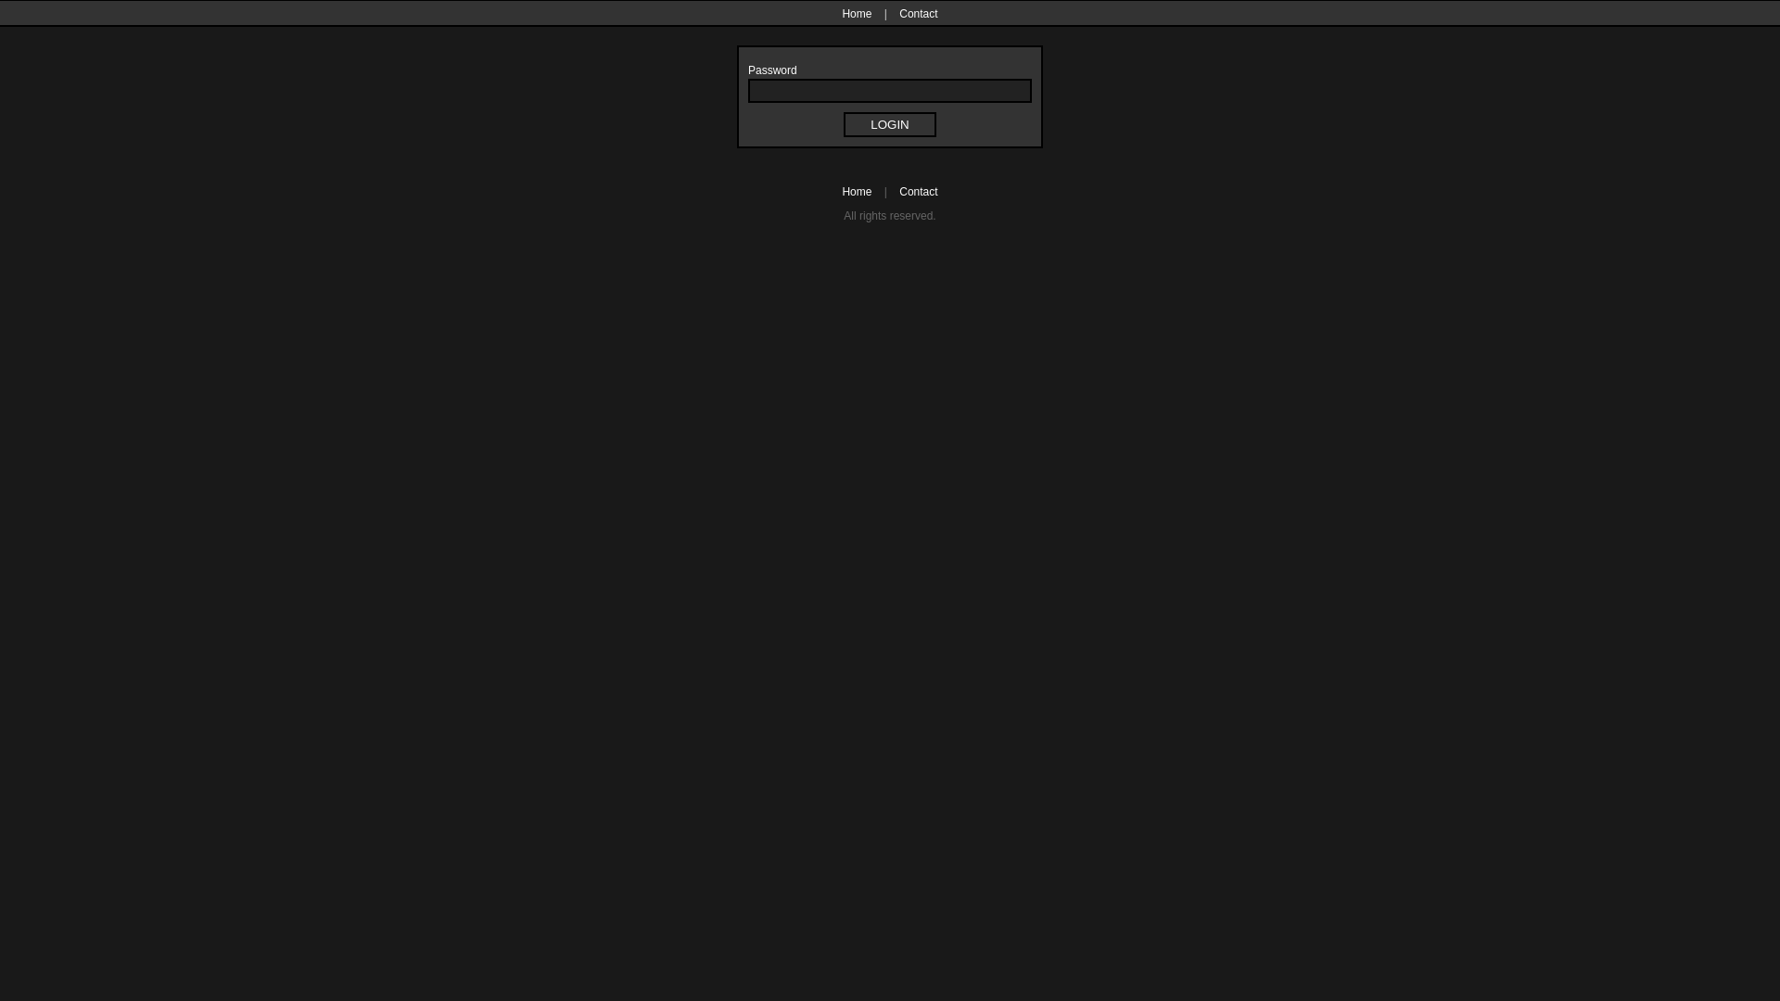  I want to click on Contact, so click(914, 192).